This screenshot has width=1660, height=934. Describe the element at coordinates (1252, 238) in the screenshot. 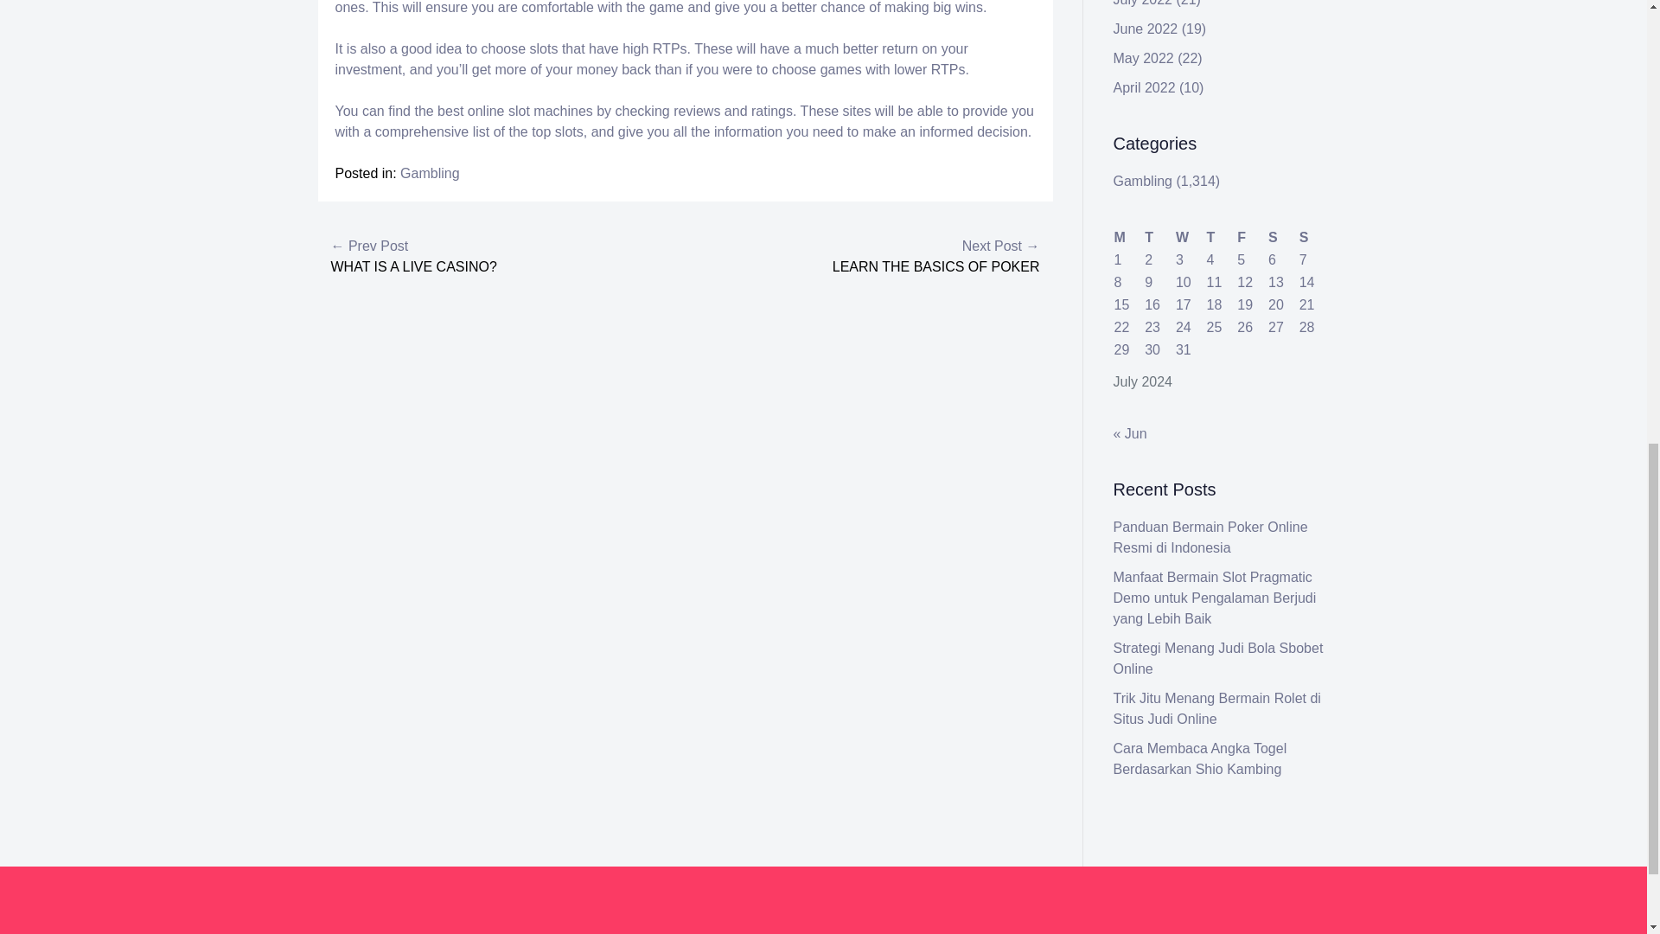

I see `Friday` at that location.